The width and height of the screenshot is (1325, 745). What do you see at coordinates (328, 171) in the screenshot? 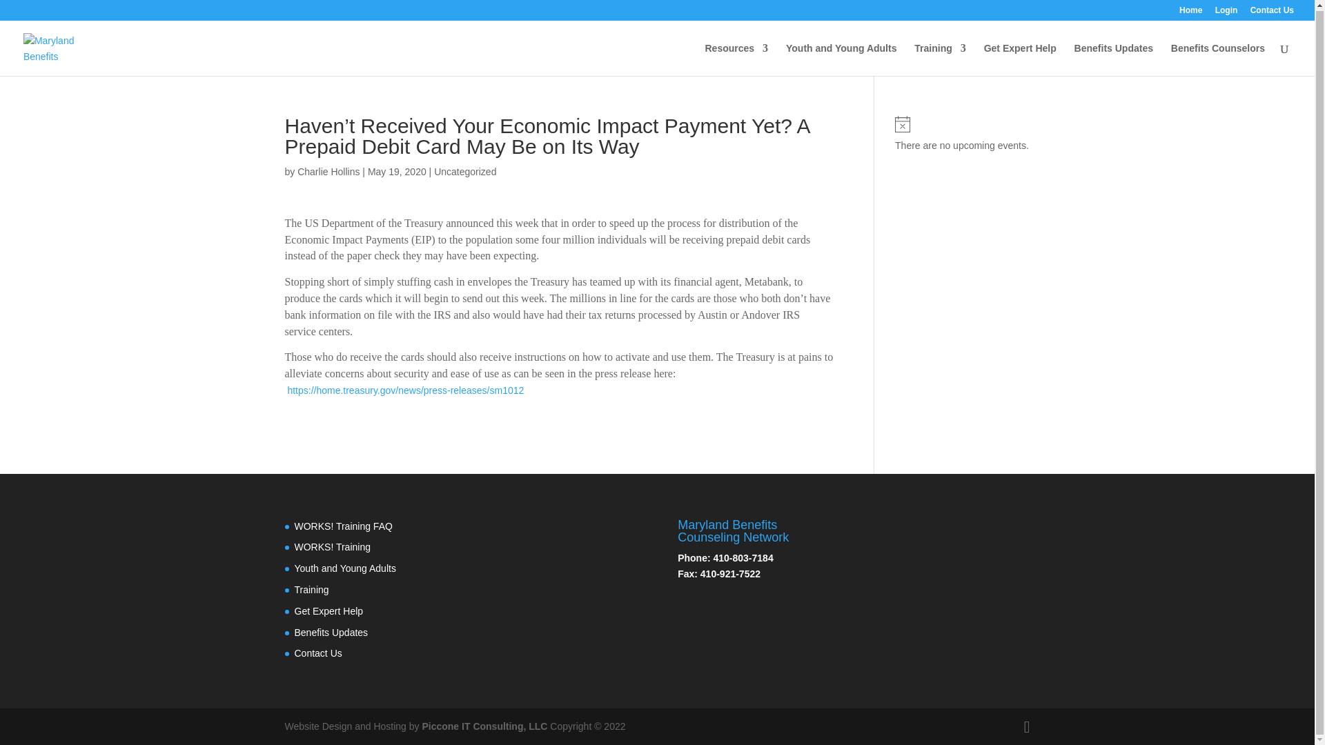
I see `Charlie Hollins` at bounding box center [328, 171].